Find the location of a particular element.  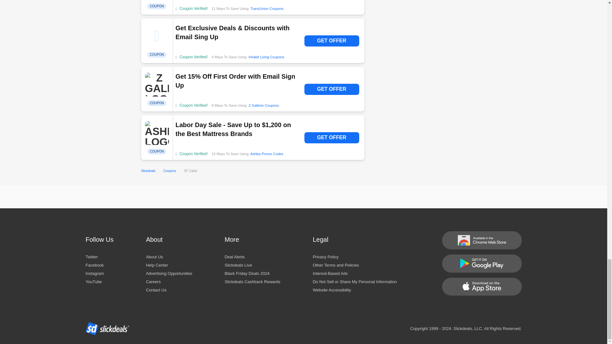

Install the Slickdeals Extension is located at coordinates (481, 240).